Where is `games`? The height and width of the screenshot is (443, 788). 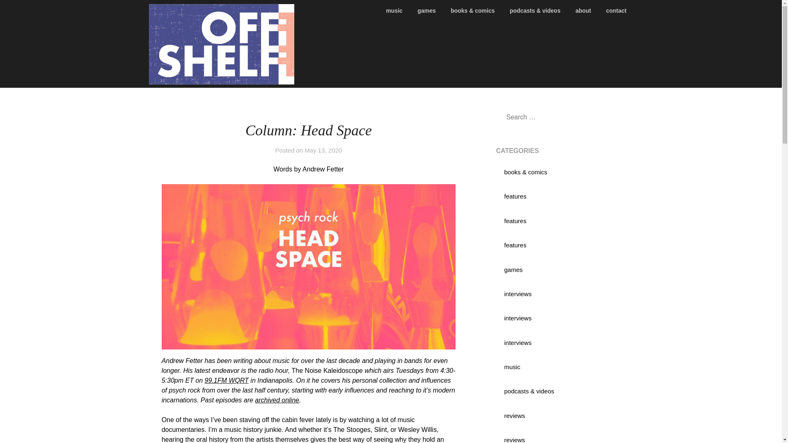 games is located at coordinates (426, 11).